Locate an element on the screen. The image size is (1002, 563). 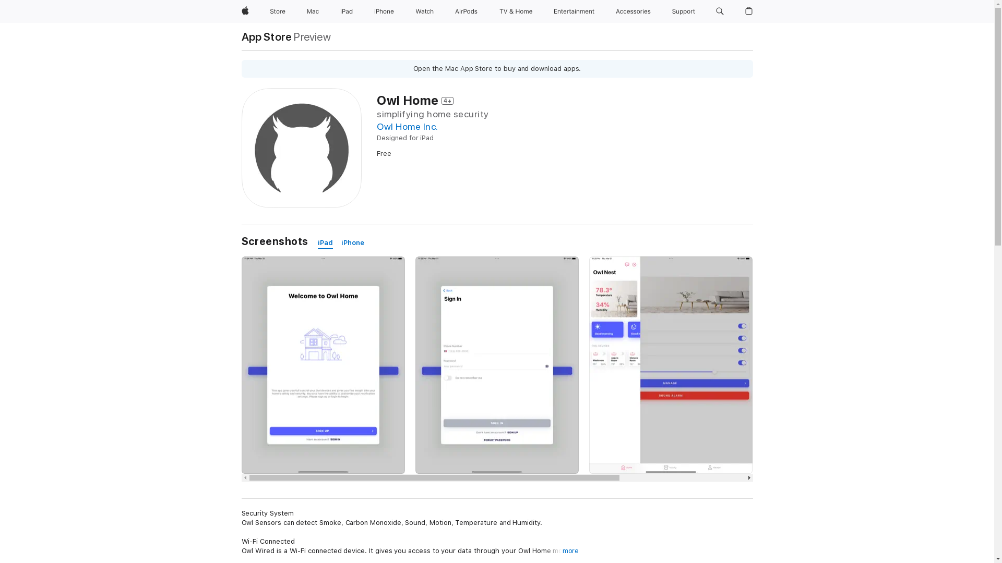
Apple is located at coordinates (245, 11).